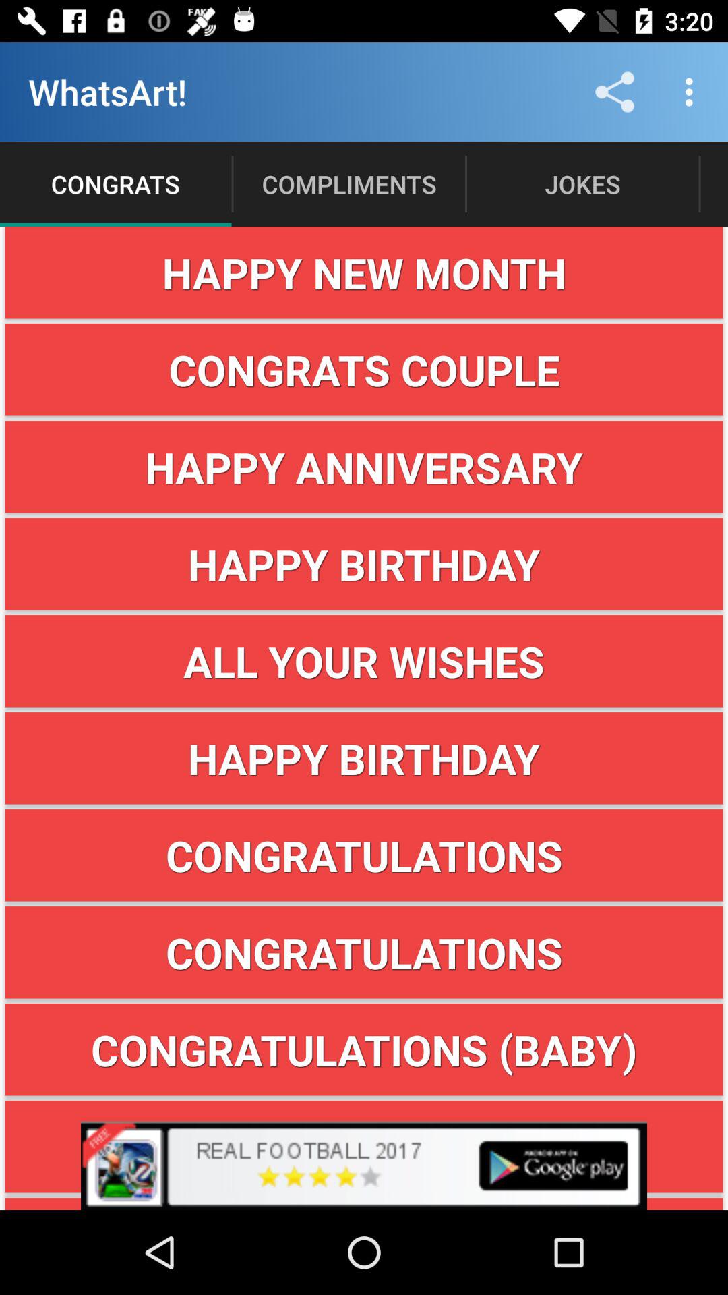  Describe the element at coordinates (615, 92) in the screenshot. I see `click on share icon` at that location.